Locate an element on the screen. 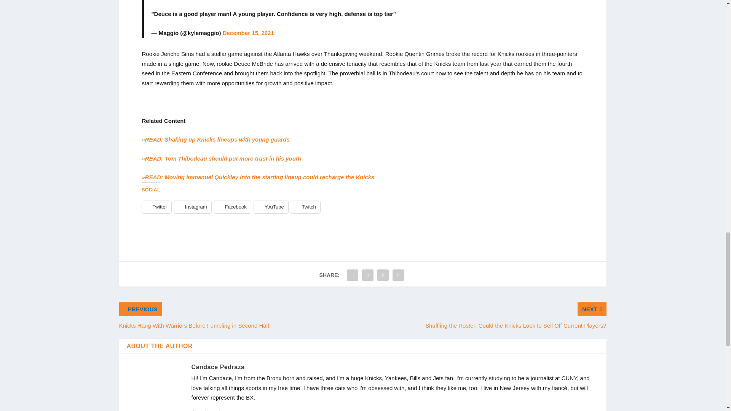 The width and height of the screenshot is (731, 411). Twitch is located at coordinates (305, 207).